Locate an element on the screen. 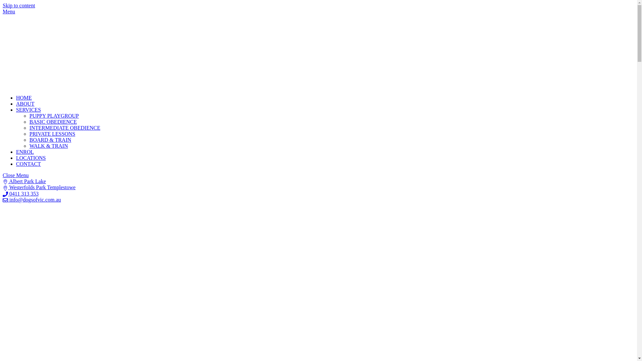  Close Menu is located at coordinates (16, 175).